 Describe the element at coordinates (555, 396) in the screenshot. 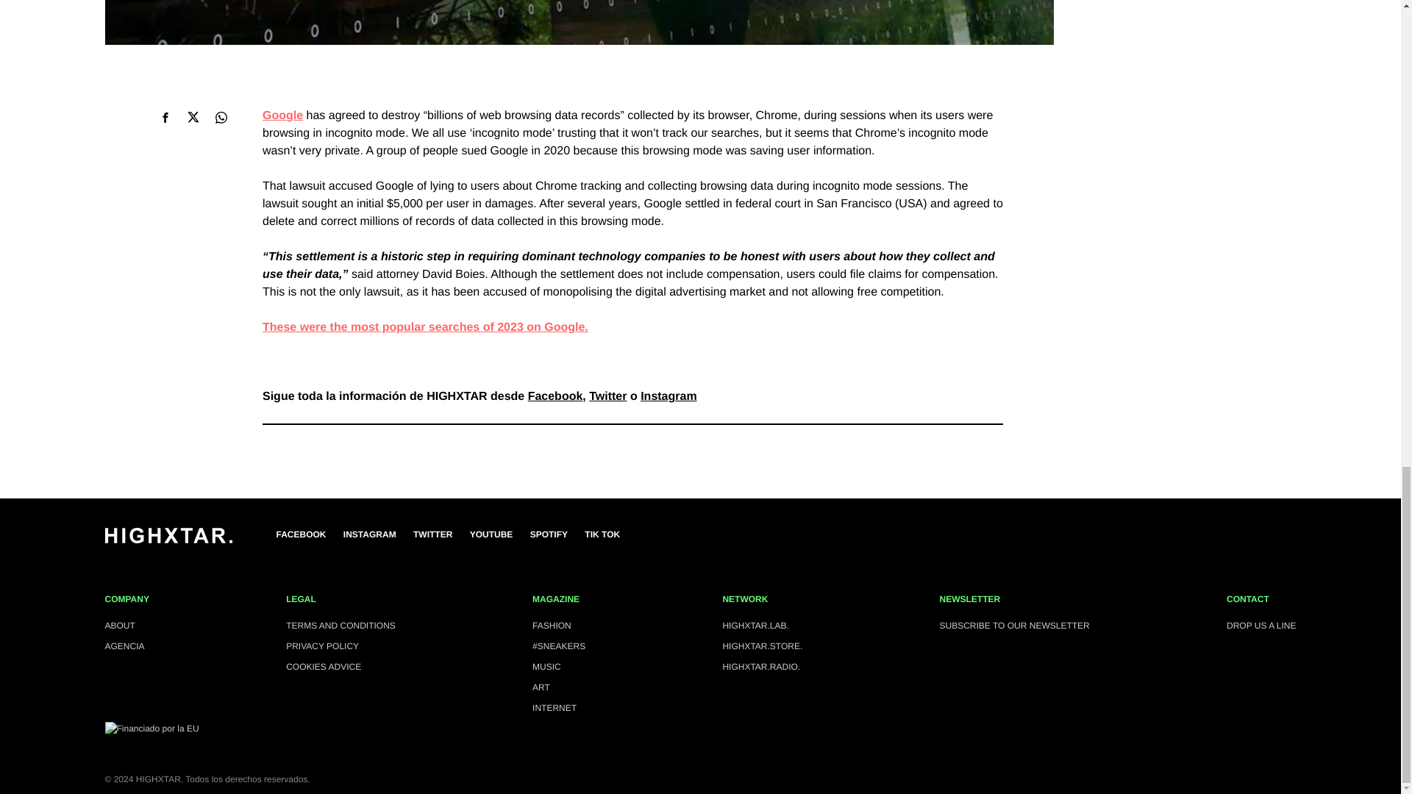

I see `Highxtar Facebook` at that location.